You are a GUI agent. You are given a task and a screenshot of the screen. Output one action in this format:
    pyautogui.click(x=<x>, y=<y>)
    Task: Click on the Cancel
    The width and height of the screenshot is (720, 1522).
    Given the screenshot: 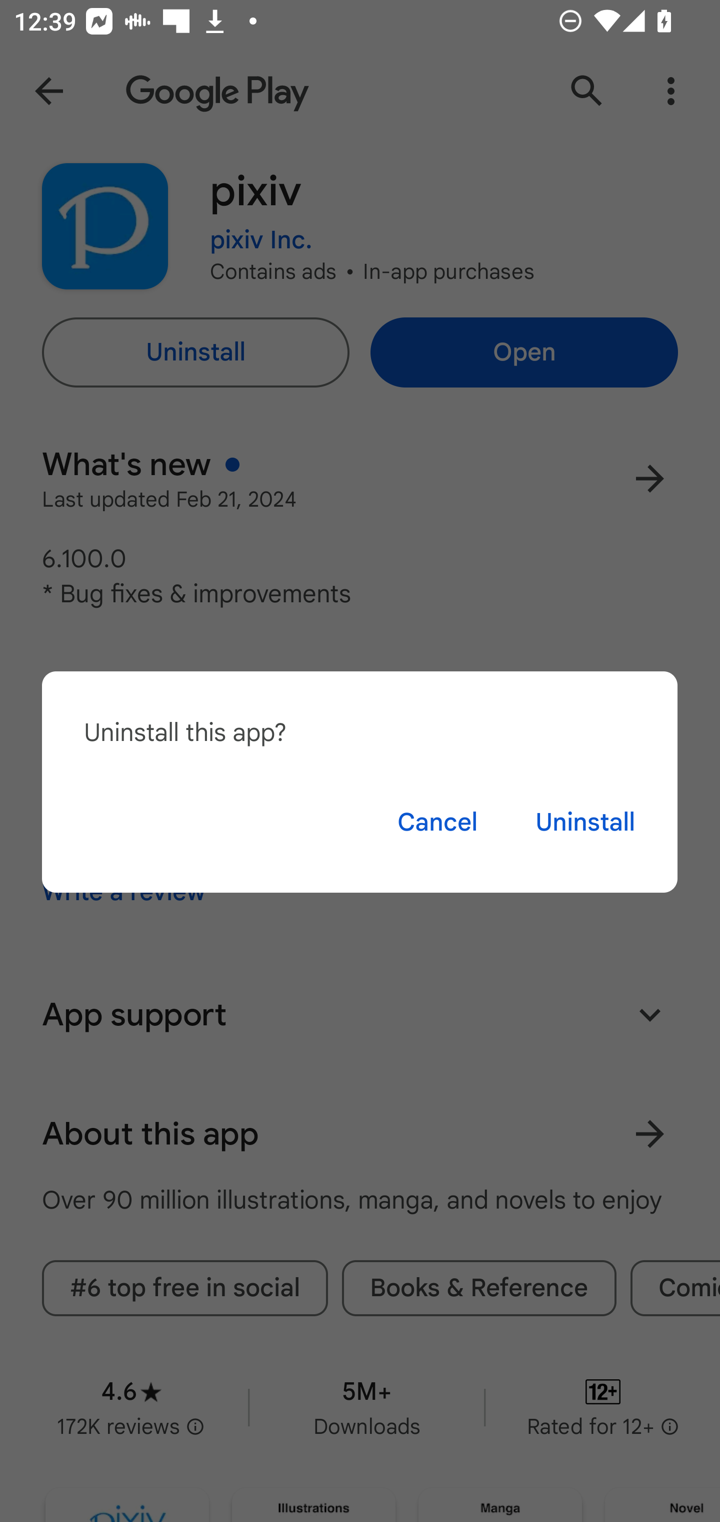 What is the action you would take?
    pyautogui.click(x=437, y=822)
    